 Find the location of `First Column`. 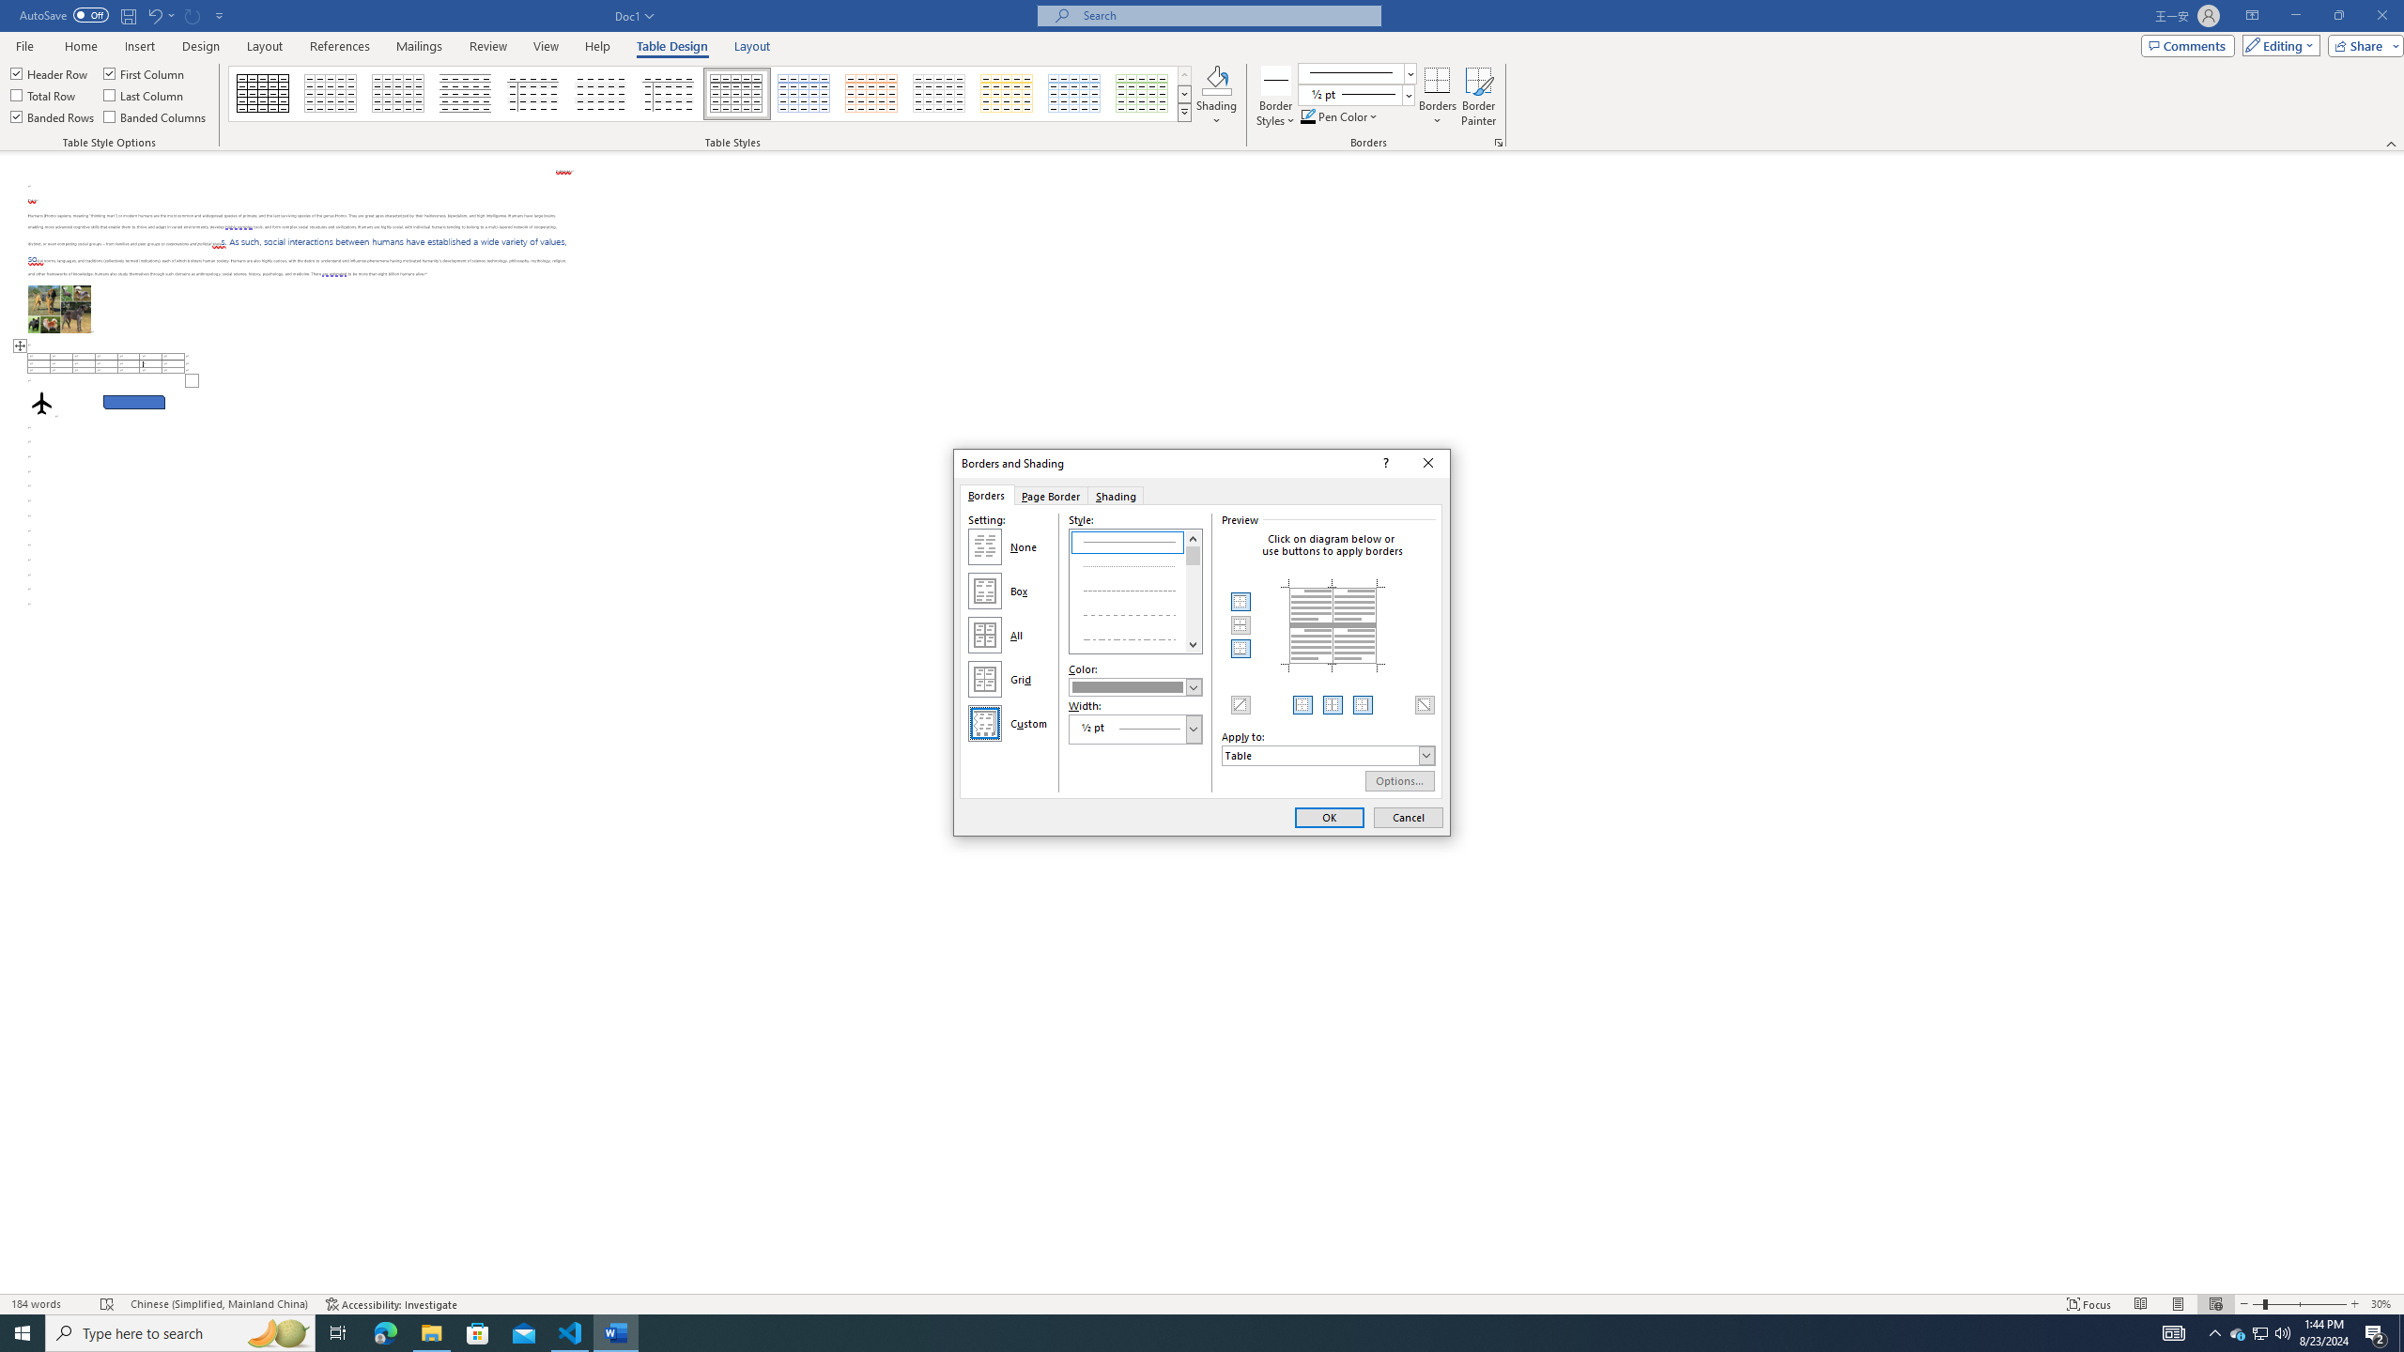

First Column is located at coordinates (145, 73).